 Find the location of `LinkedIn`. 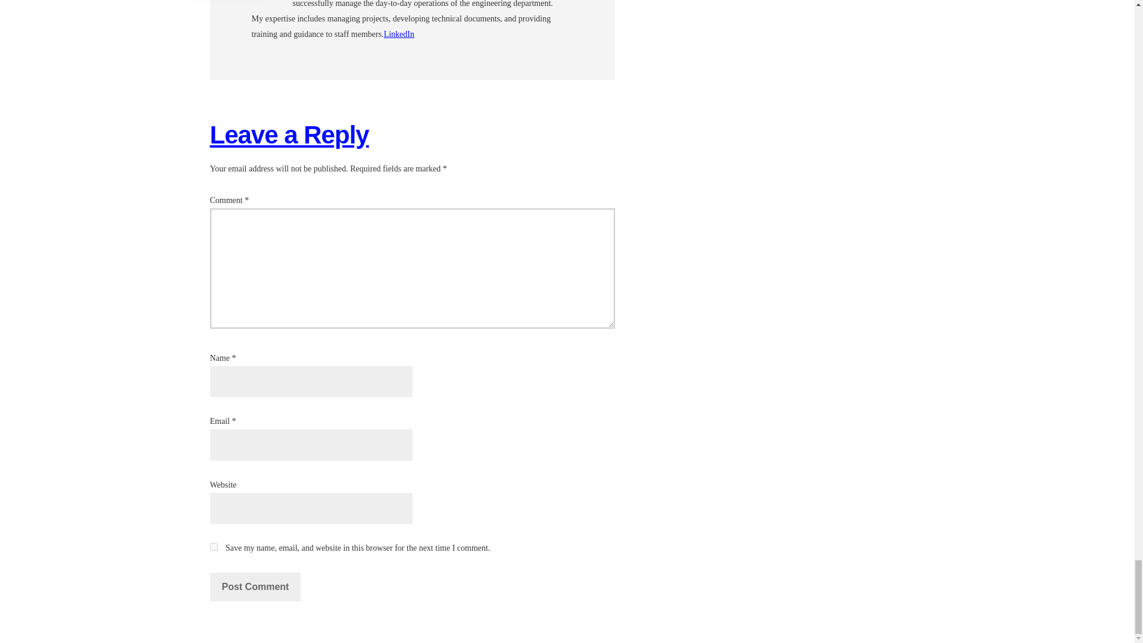

LinkedIn is located at coordinates (399, 33).